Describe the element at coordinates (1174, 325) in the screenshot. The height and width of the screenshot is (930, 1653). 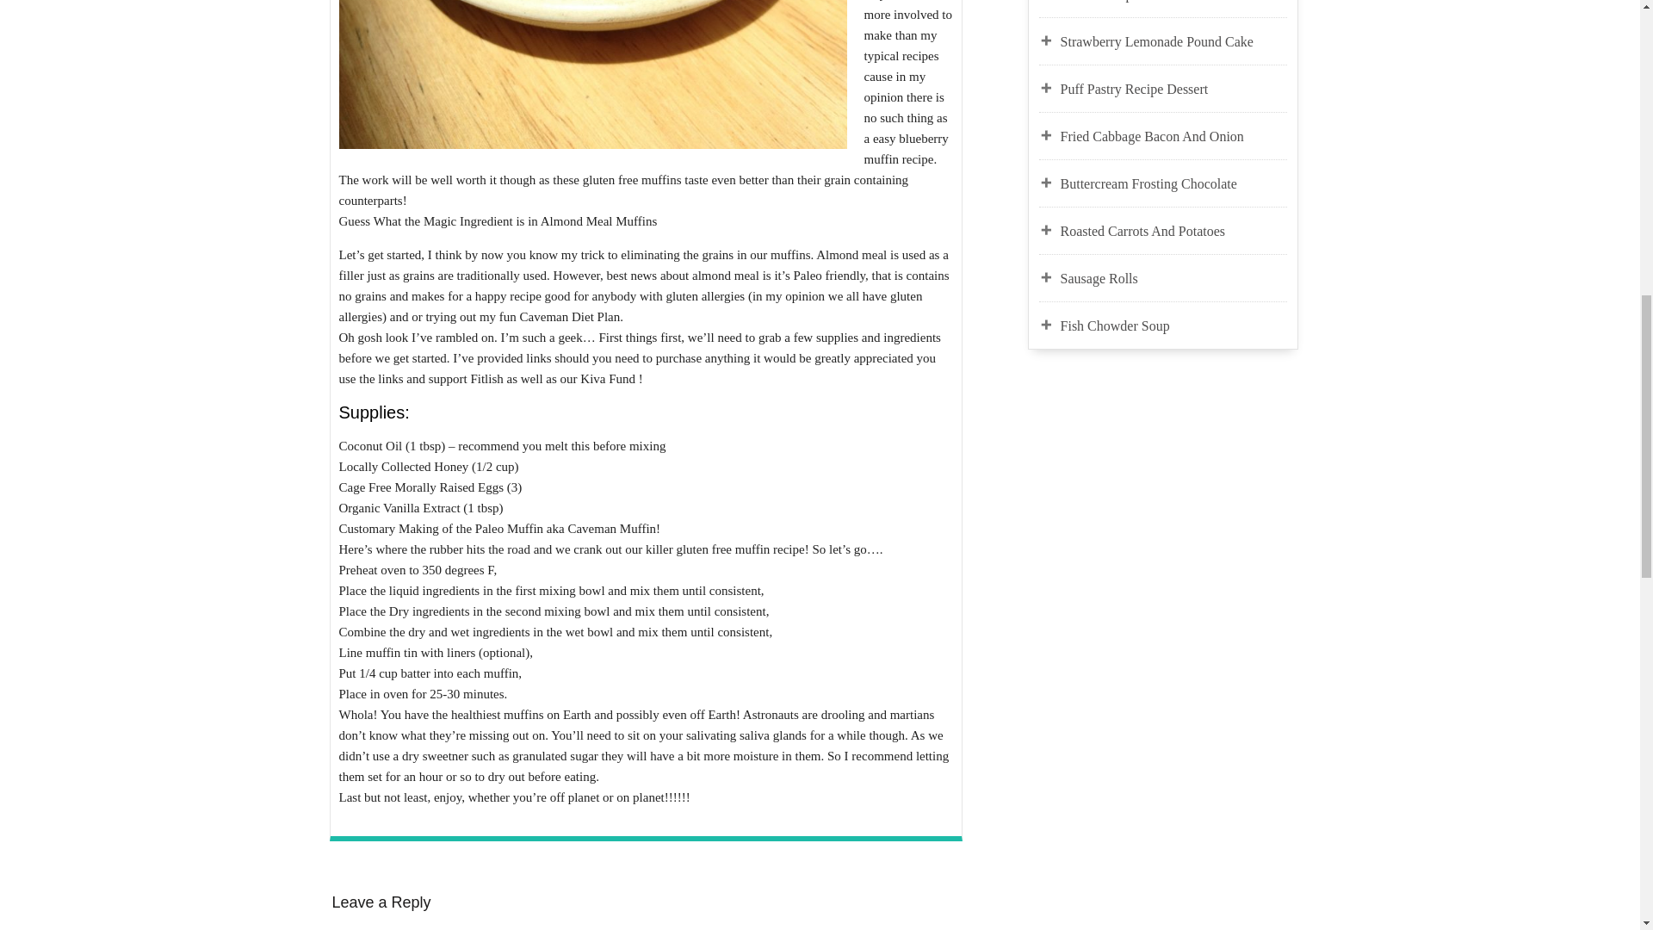
I see `Fish Chowder Soup` at that location.